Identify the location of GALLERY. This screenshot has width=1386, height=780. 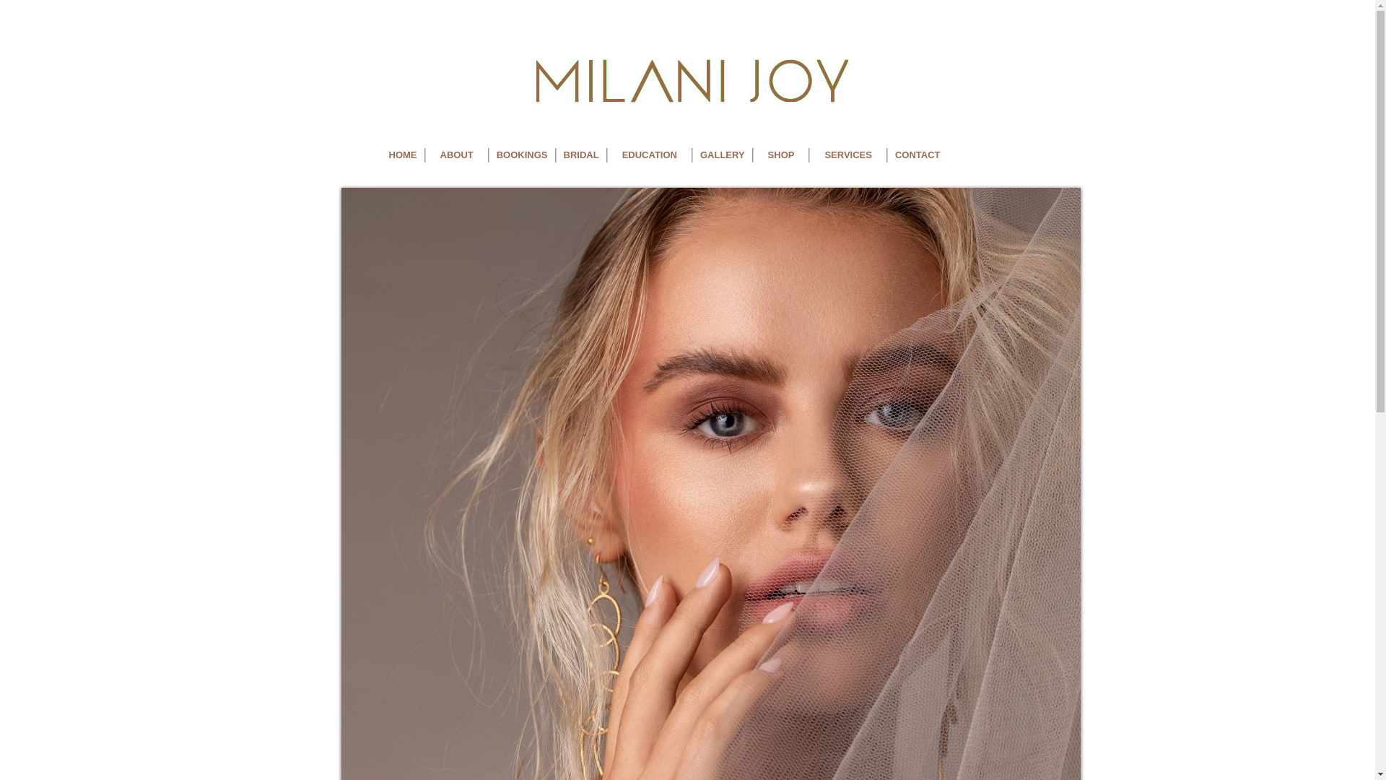
(723, 155).